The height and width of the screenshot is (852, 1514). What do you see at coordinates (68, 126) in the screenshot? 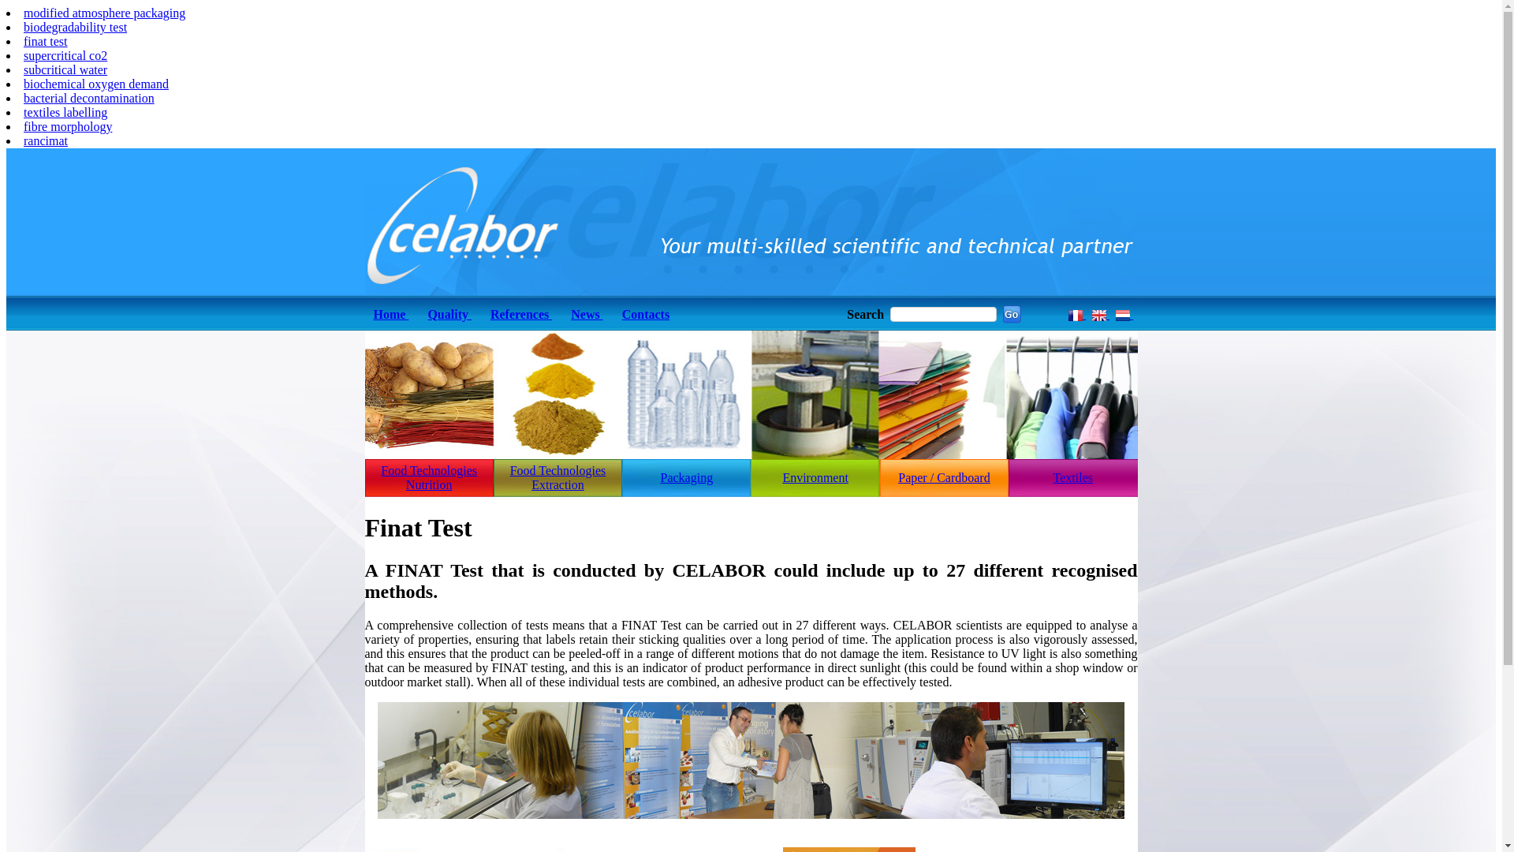
I see `fibre morphology` at bounding box center [68, 126].